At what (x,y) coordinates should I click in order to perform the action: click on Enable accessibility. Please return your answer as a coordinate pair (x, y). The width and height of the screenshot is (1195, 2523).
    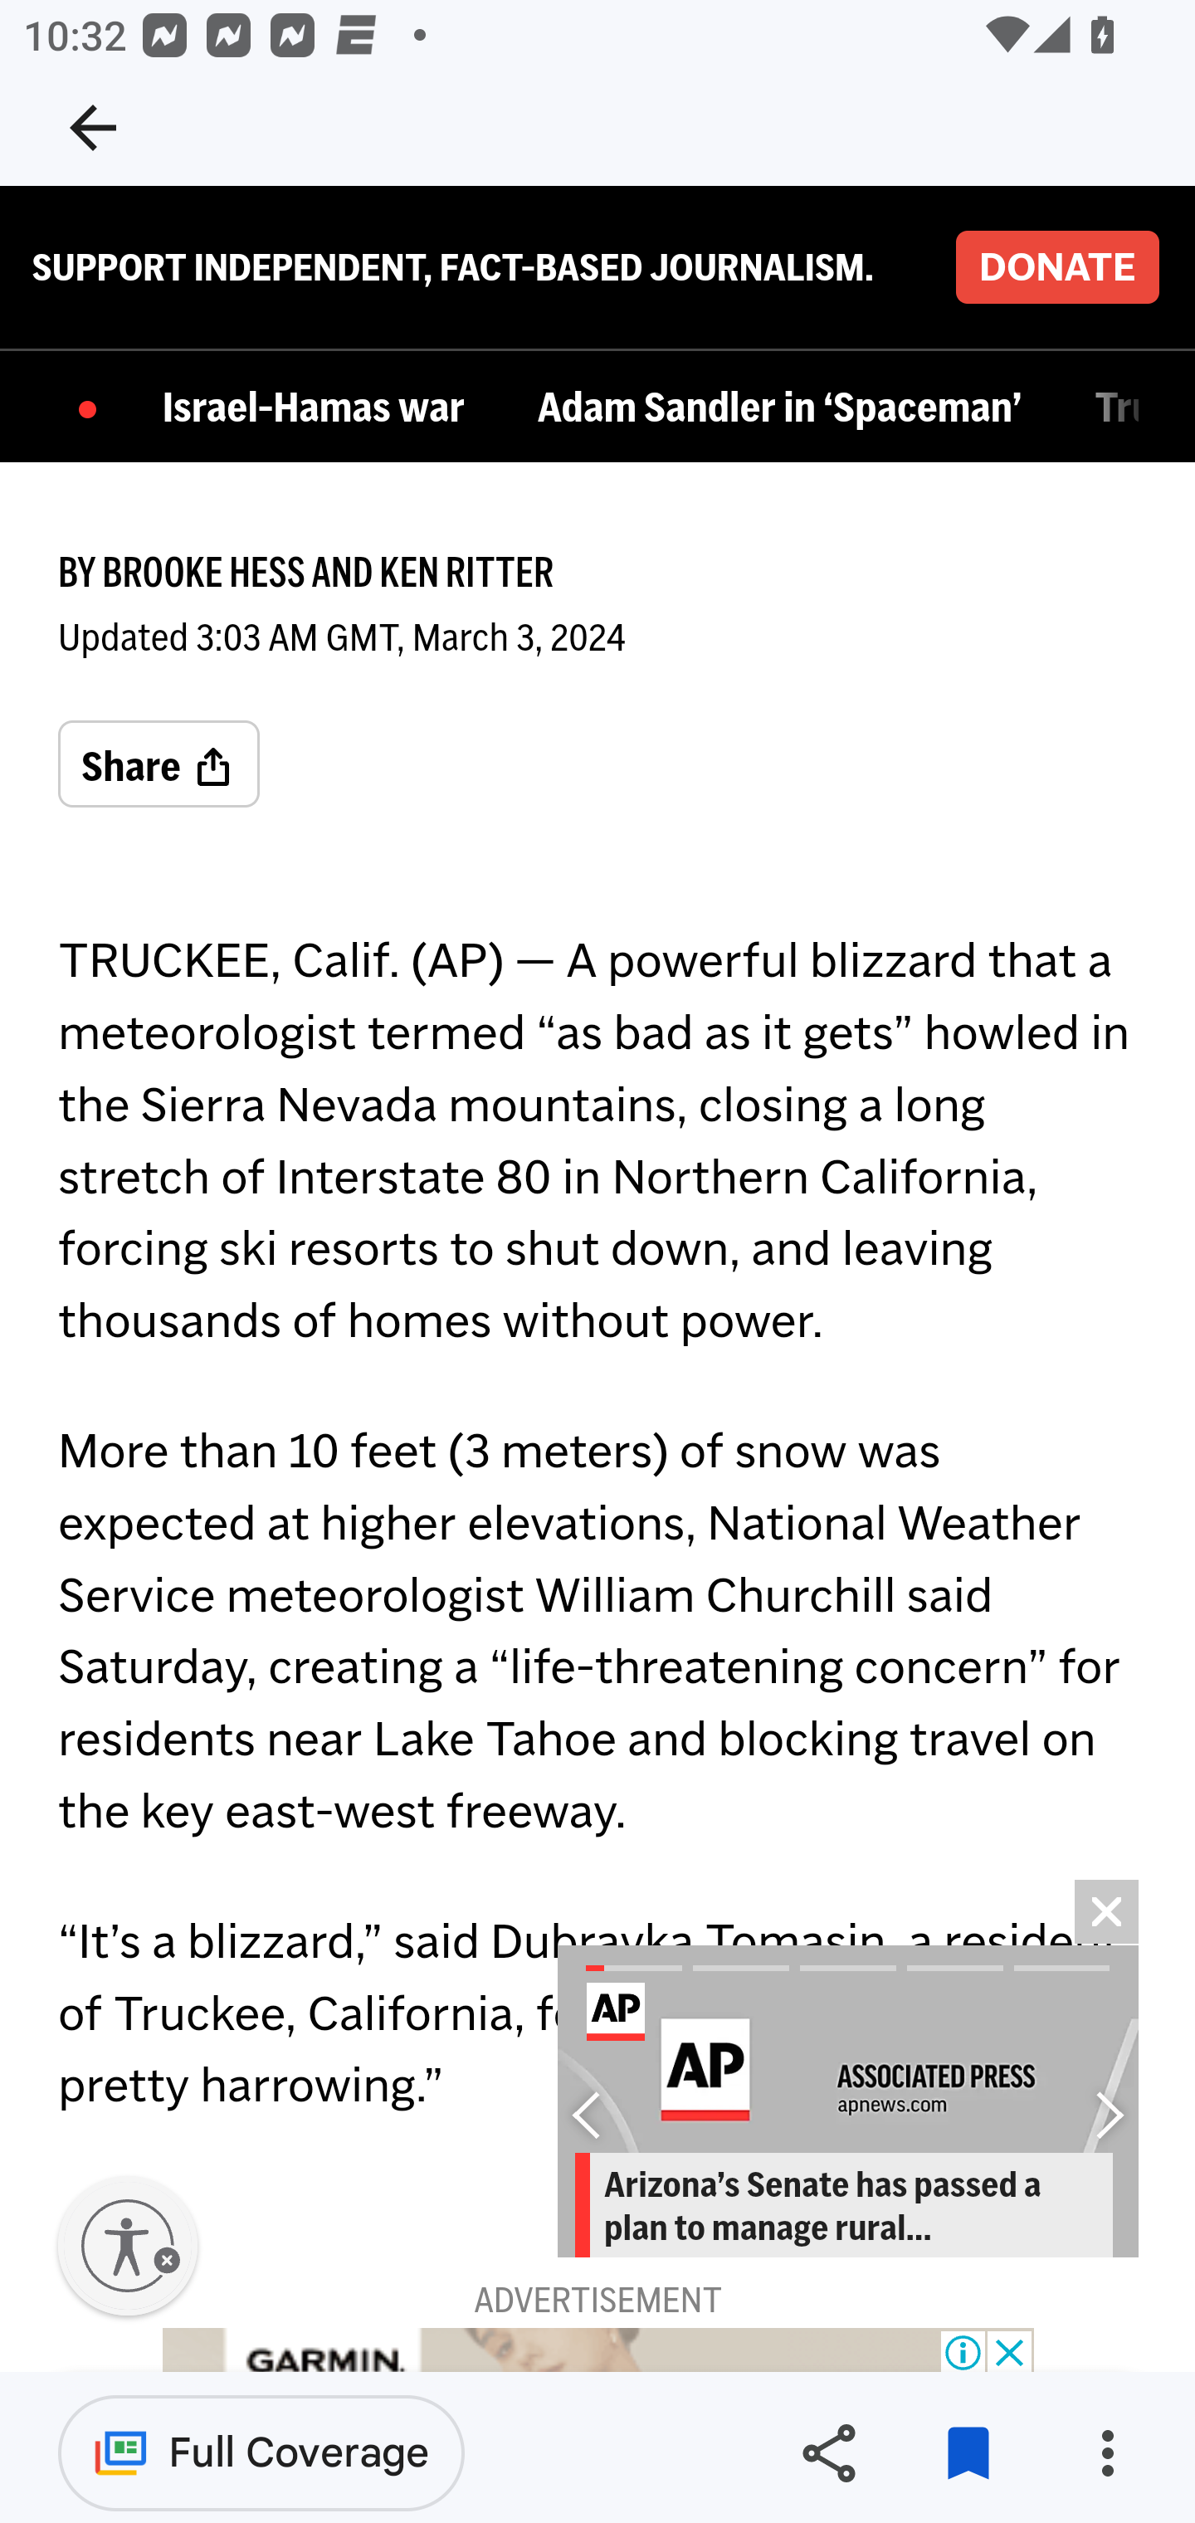
    Looking at the image, I should click on (128, 2247).